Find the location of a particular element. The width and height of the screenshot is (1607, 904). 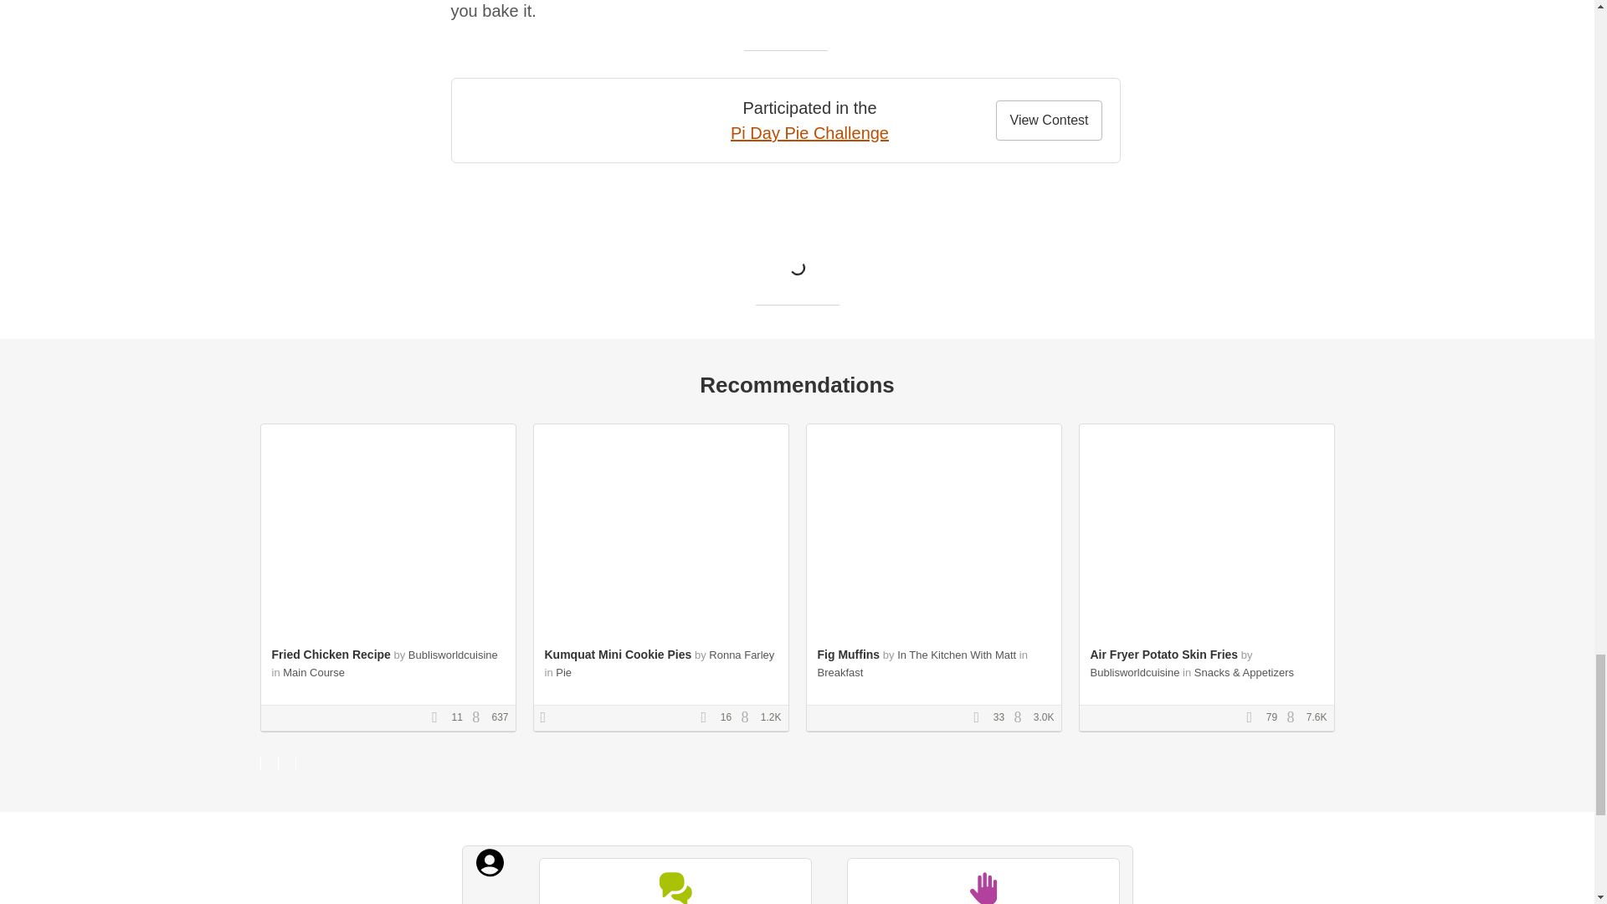

Air Fryer Potato Skin Fries is located at coordinates (1163, 655).